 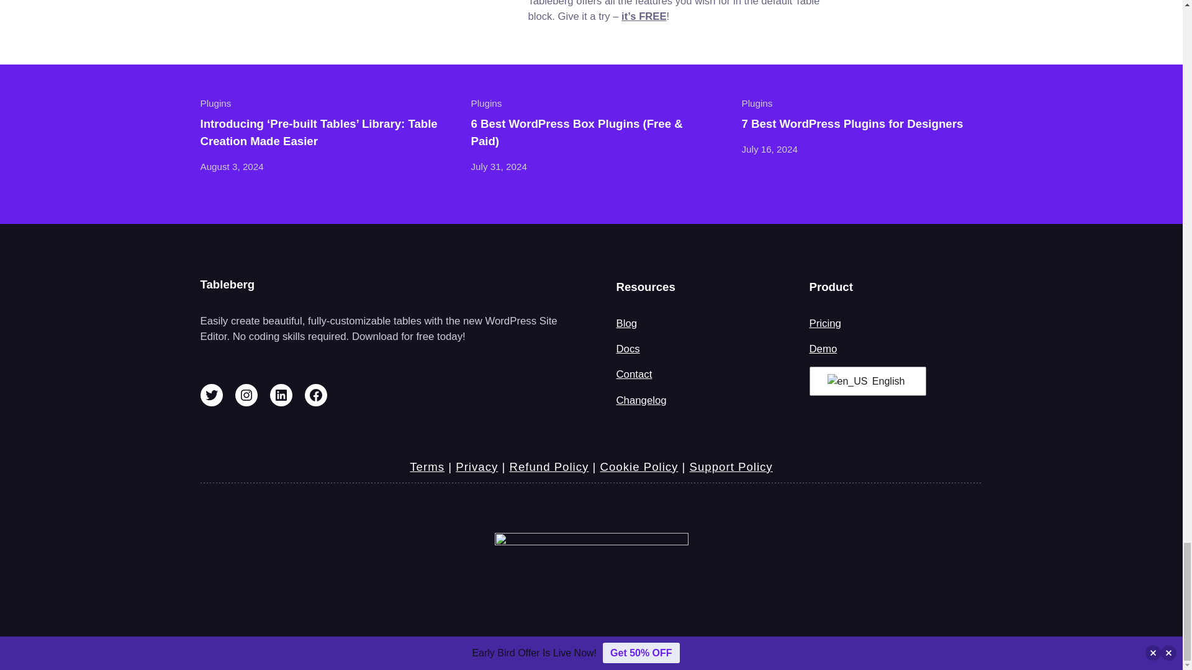 I want to click on Blog, so click(x=626, y=323).